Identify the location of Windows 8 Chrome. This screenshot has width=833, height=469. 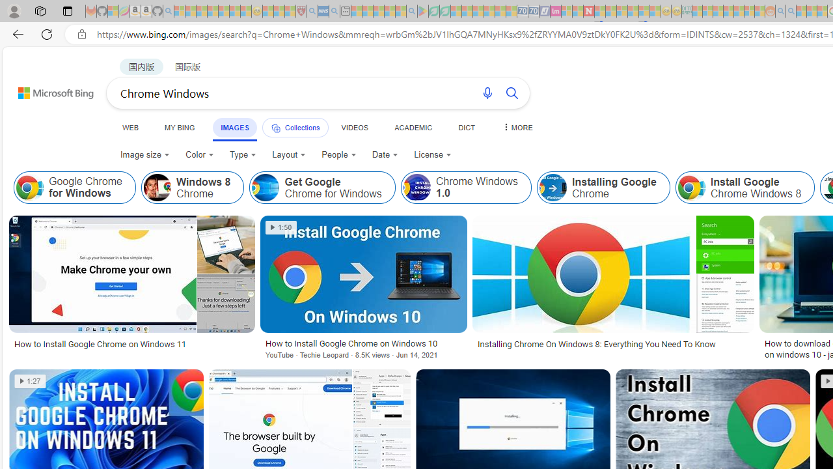
(157, 188).